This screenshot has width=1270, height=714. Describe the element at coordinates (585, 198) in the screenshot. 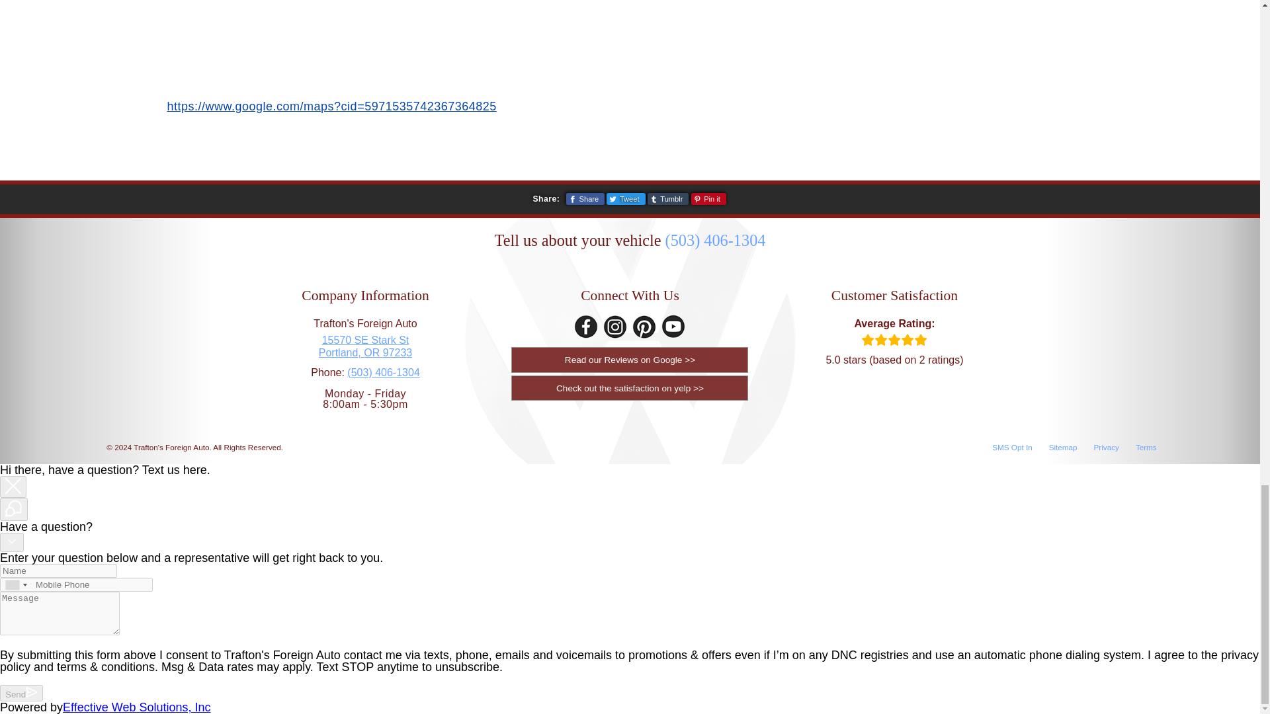

I see `Share` at that location.